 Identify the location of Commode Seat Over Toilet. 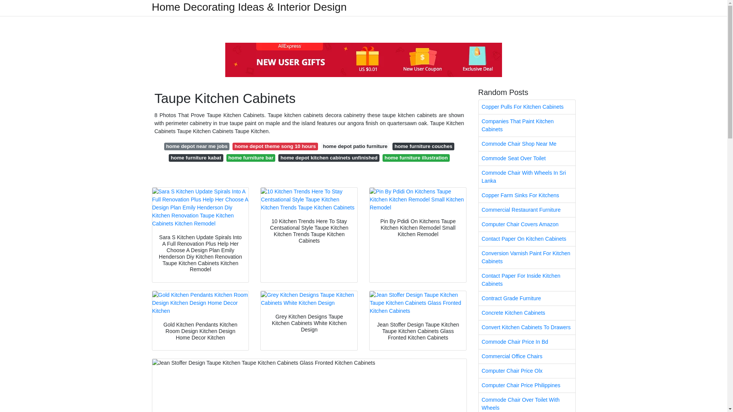
(527, 159).